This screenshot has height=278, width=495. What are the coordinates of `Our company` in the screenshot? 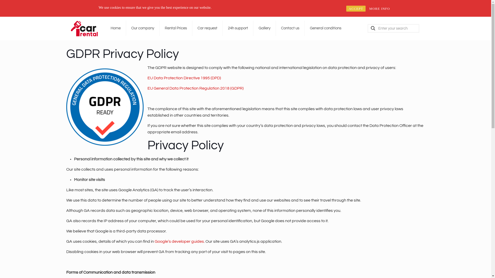 It's located at (143, 28).